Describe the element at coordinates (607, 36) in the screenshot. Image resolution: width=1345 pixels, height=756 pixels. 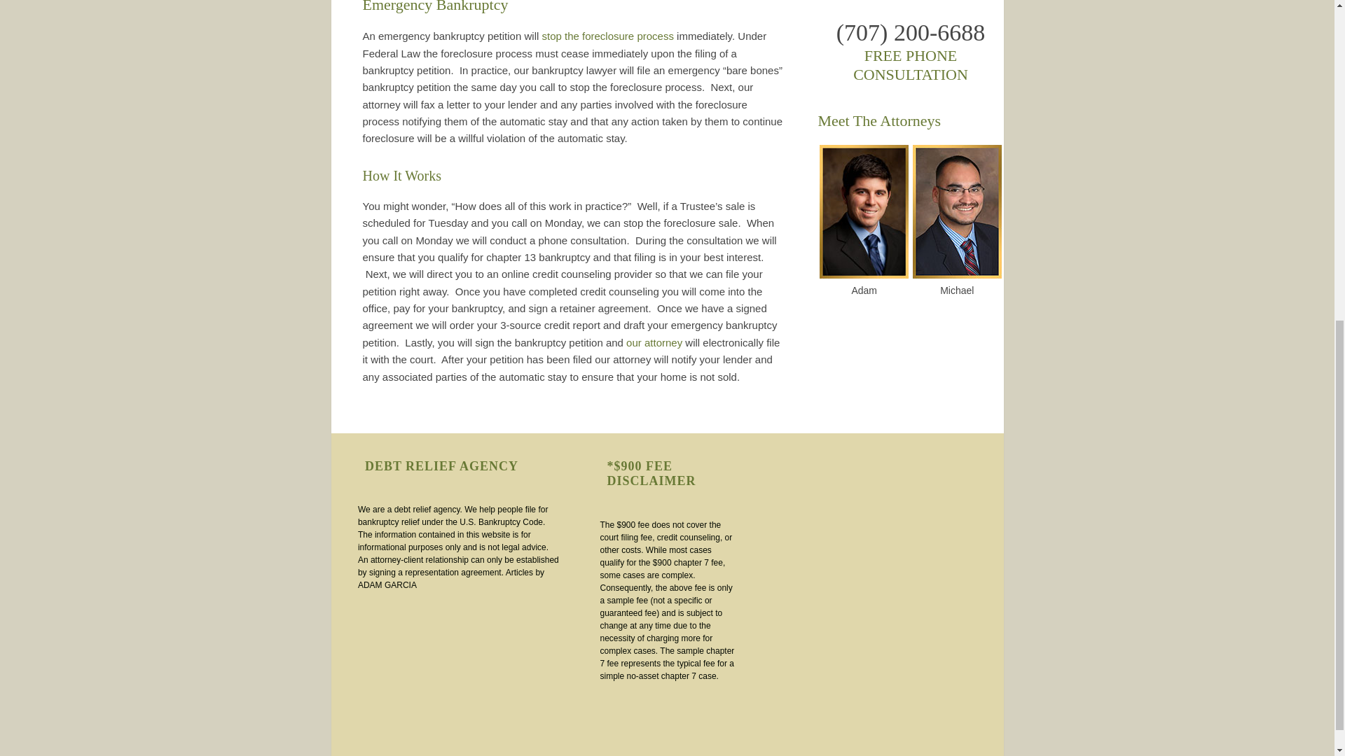
I see `stop the foreclosure process` at that location.